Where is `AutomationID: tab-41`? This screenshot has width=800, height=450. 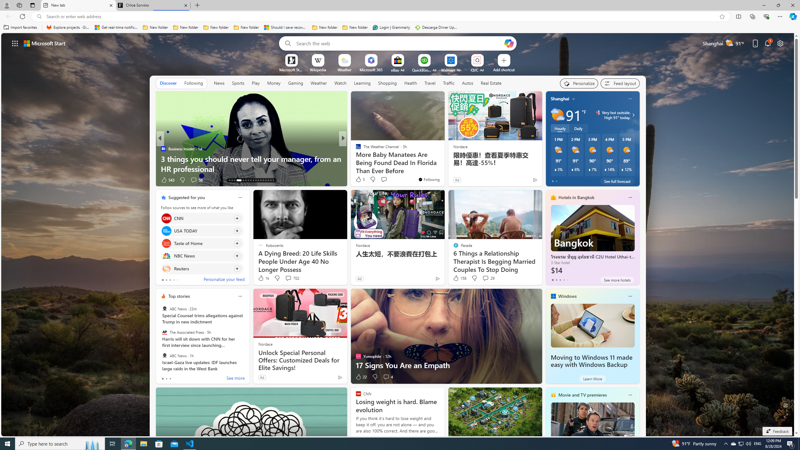 AutomationID: tab-41 is located at coordinates (271, 180).